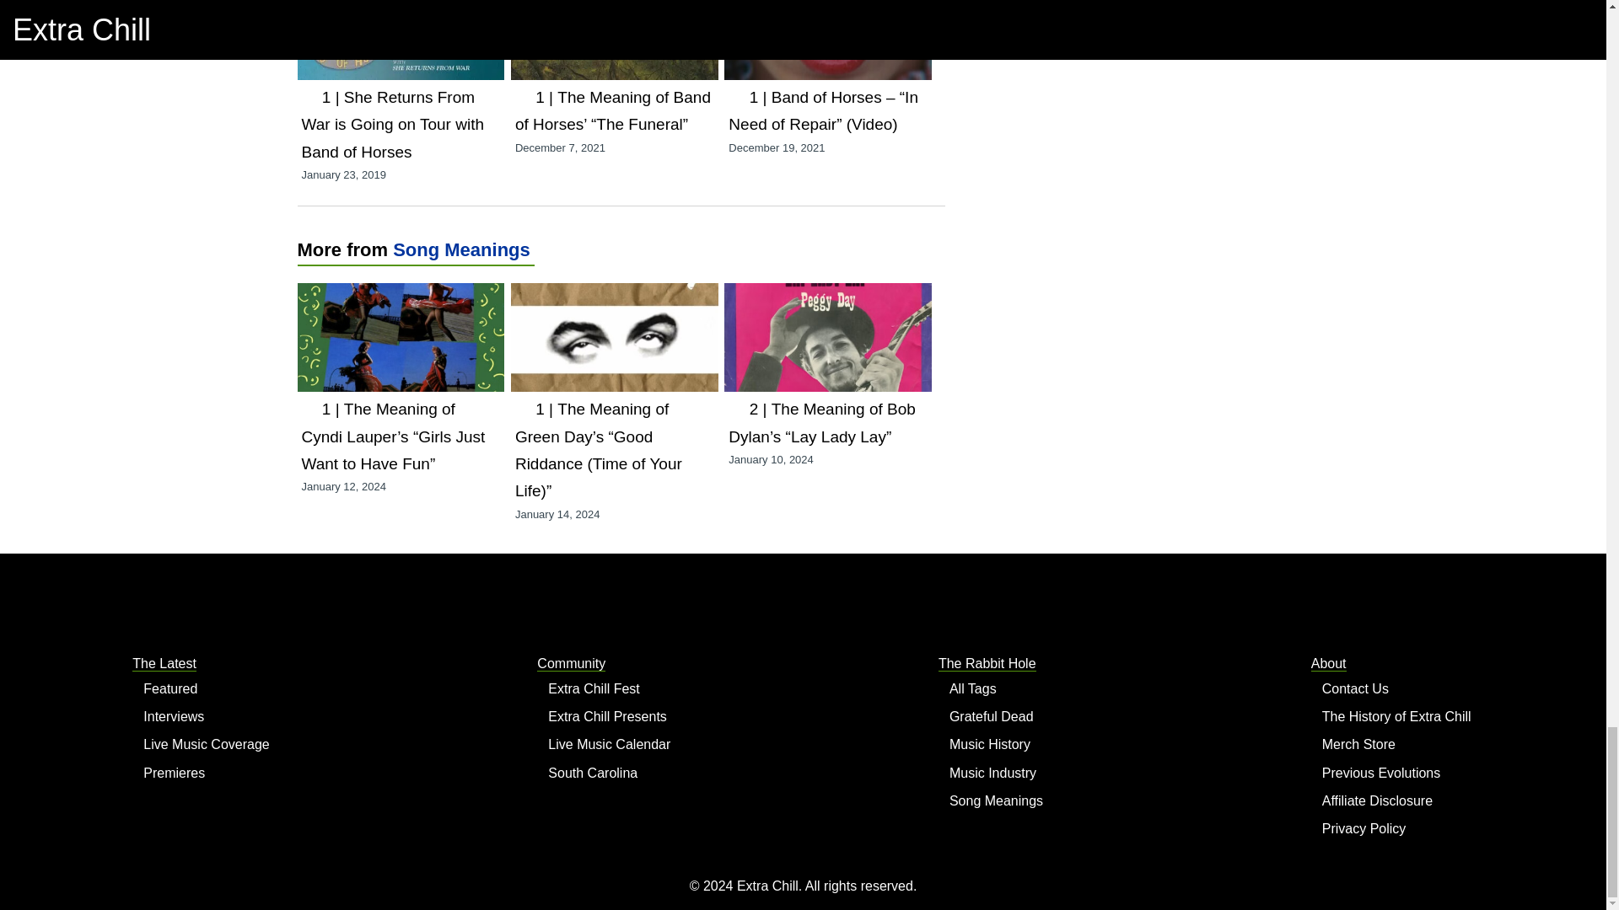 The height and width of the screenshot is (910, 1619). What do you see at coordinates (393, 125) in the screenshot?
I see `She Returns From War is Going on Tour with Band of Horses` at bounding box center [393, 125].